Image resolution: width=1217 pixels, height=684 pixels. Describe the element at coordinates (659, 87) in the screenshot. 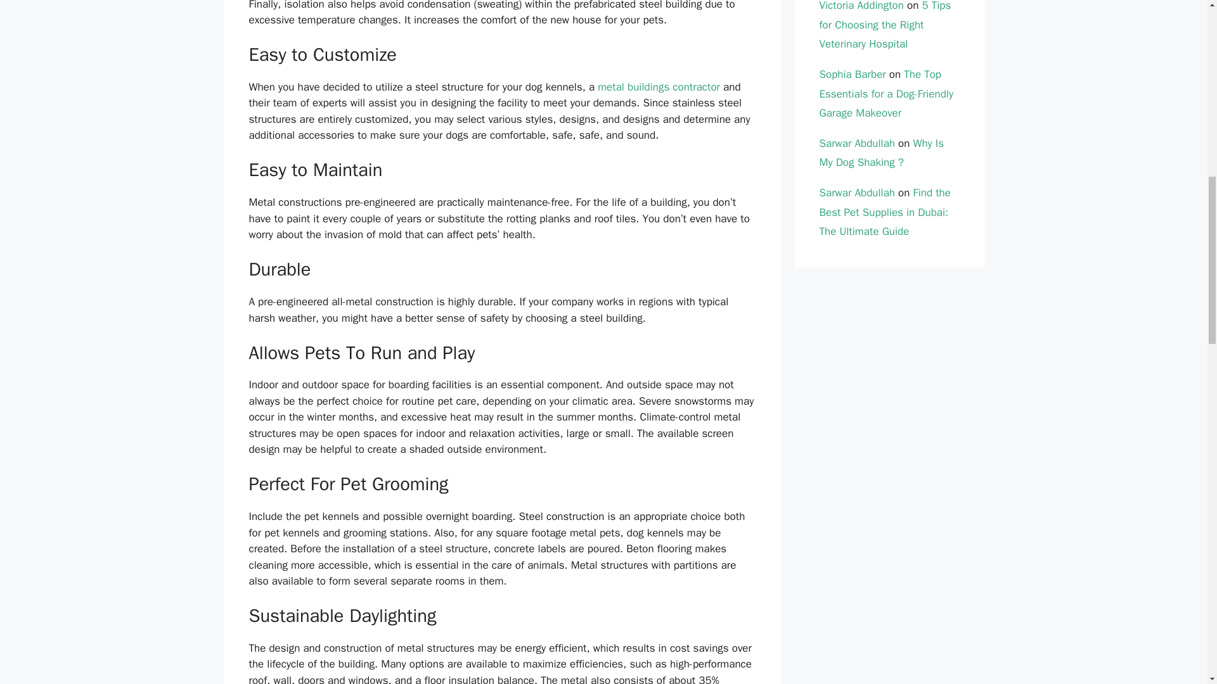

I see `metal buildings contractor` at that location.